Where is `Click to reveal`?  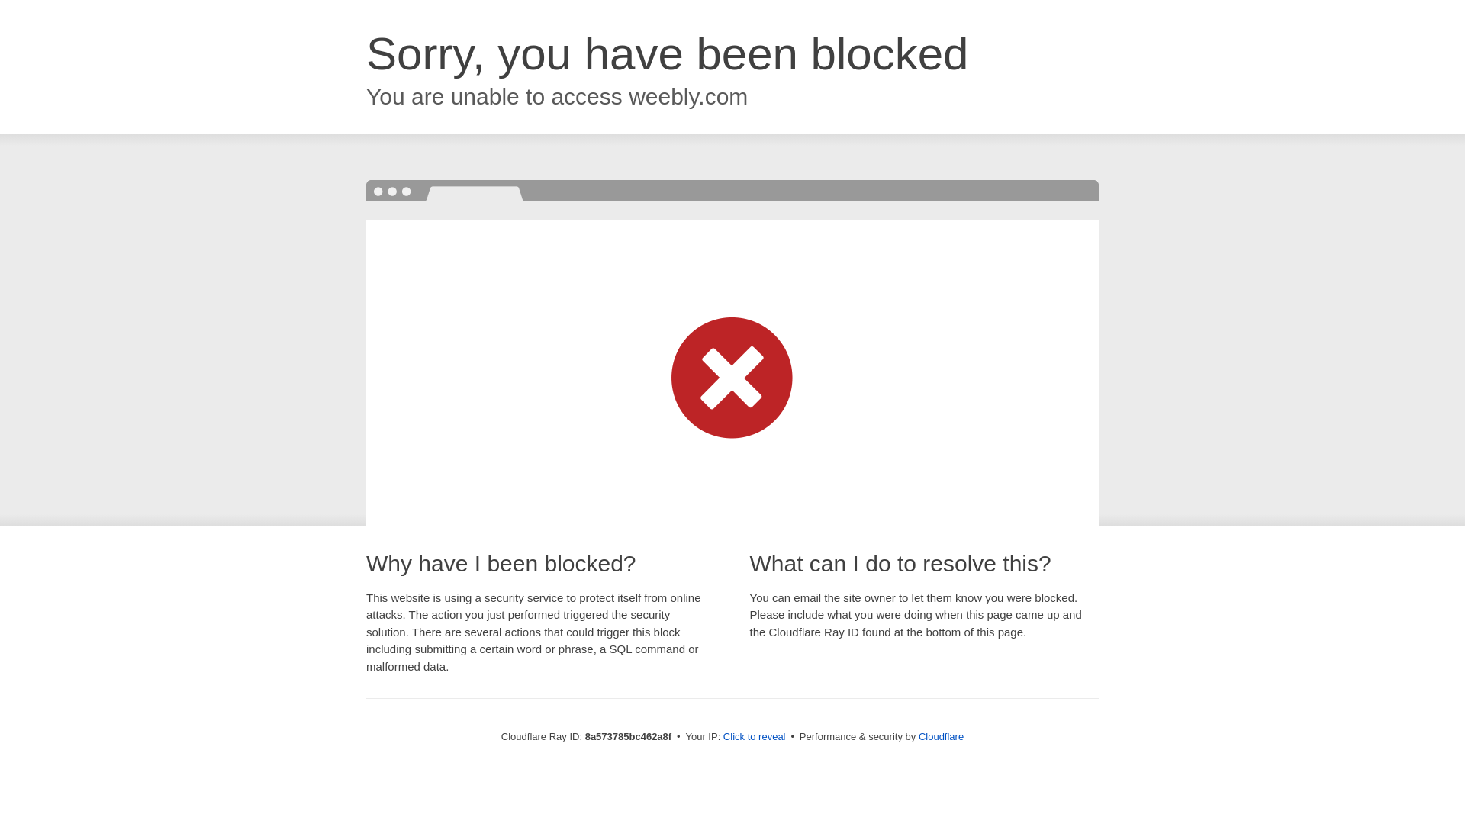
Click to reveal is located at coordinates (754, 737).